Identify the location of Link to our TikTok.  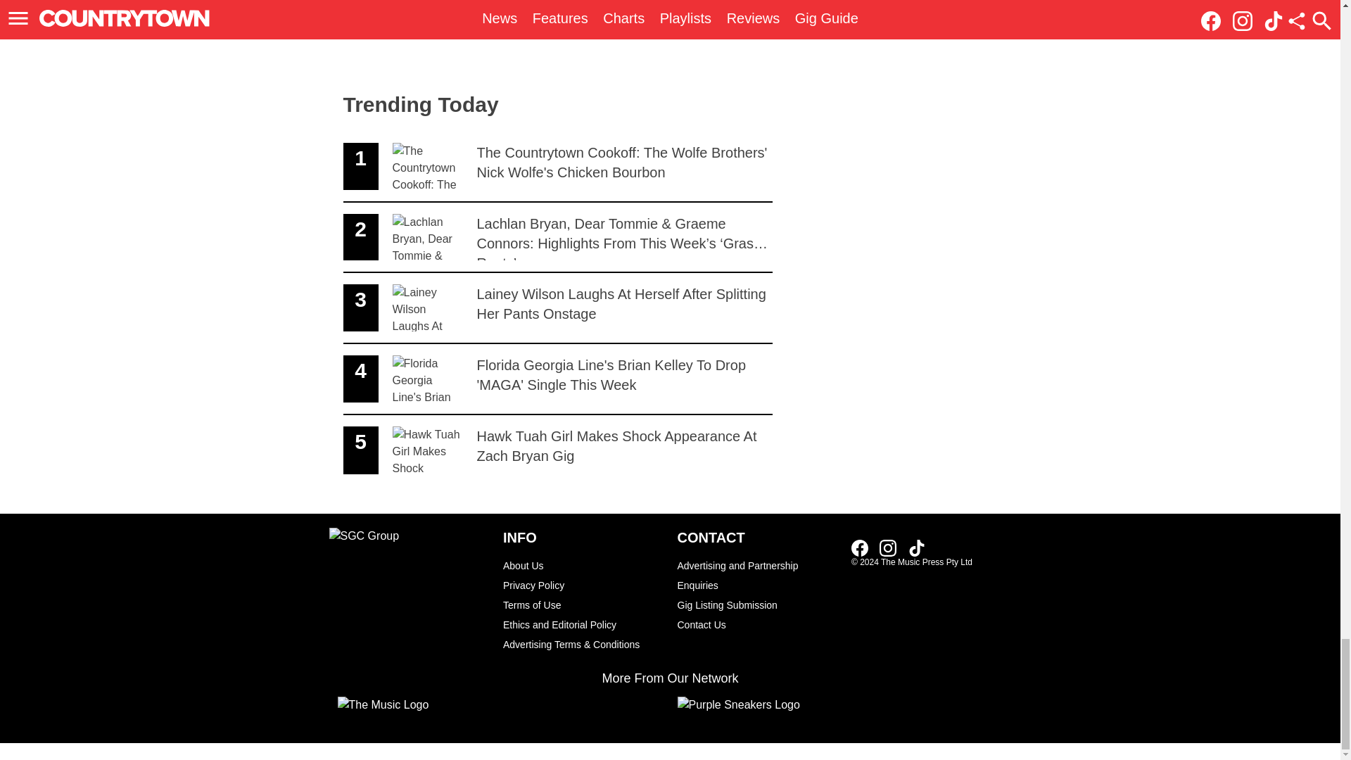
(888, 547).